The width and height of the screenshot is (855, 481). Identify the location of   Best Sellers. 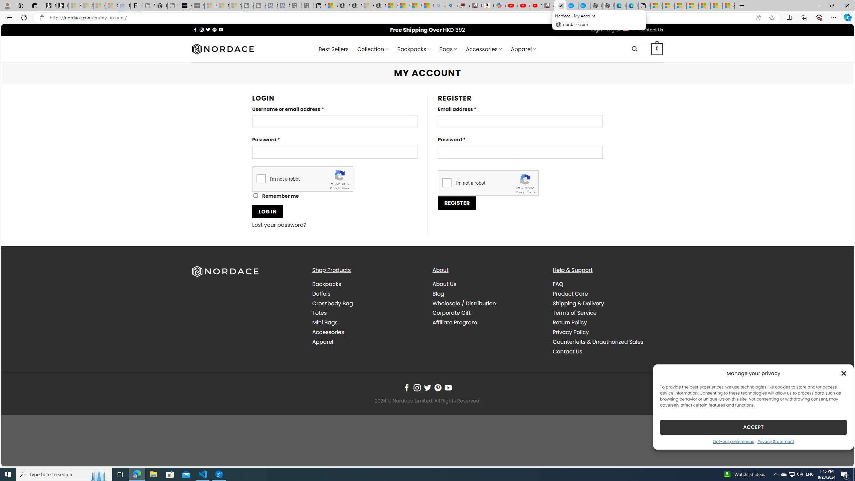
(334, 49).